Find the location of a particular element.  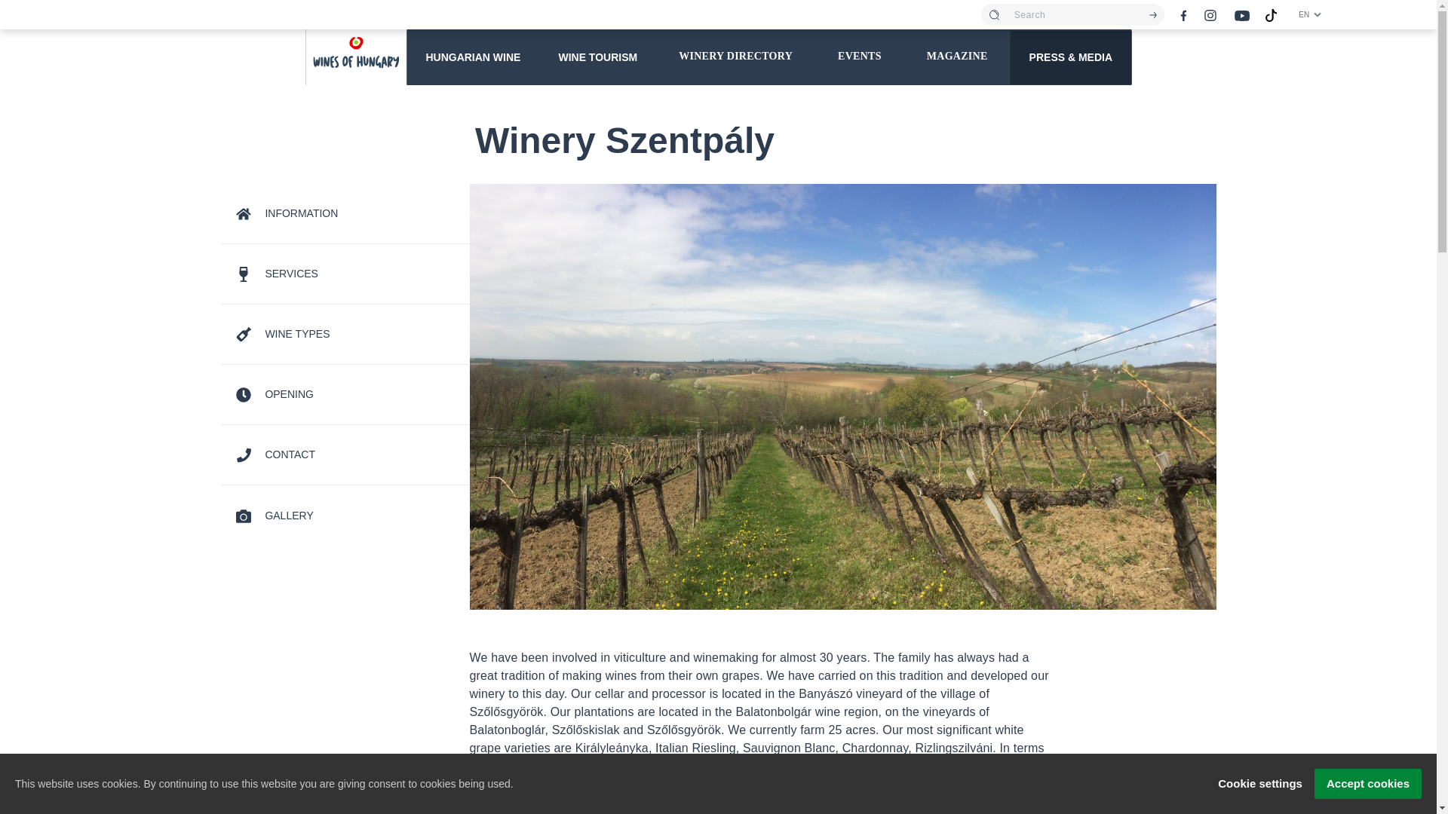

CONTACT is located at coordinates (275, 454).